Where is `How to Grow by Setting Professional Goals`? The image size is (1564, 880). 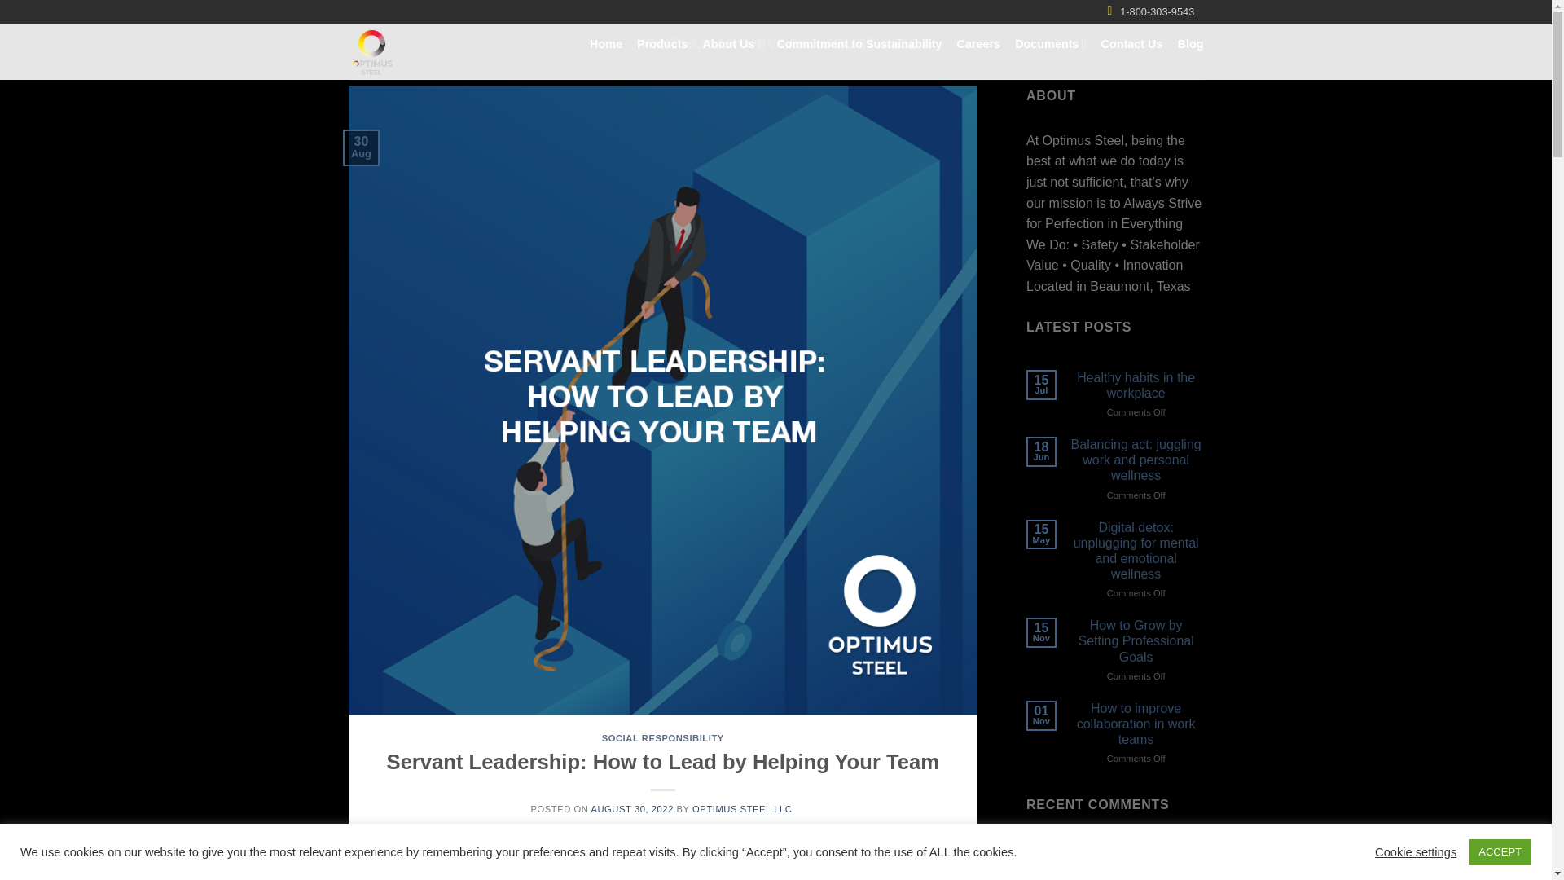
How to Grow by Setting Professional Goals is located at coordinates (1136, 641).